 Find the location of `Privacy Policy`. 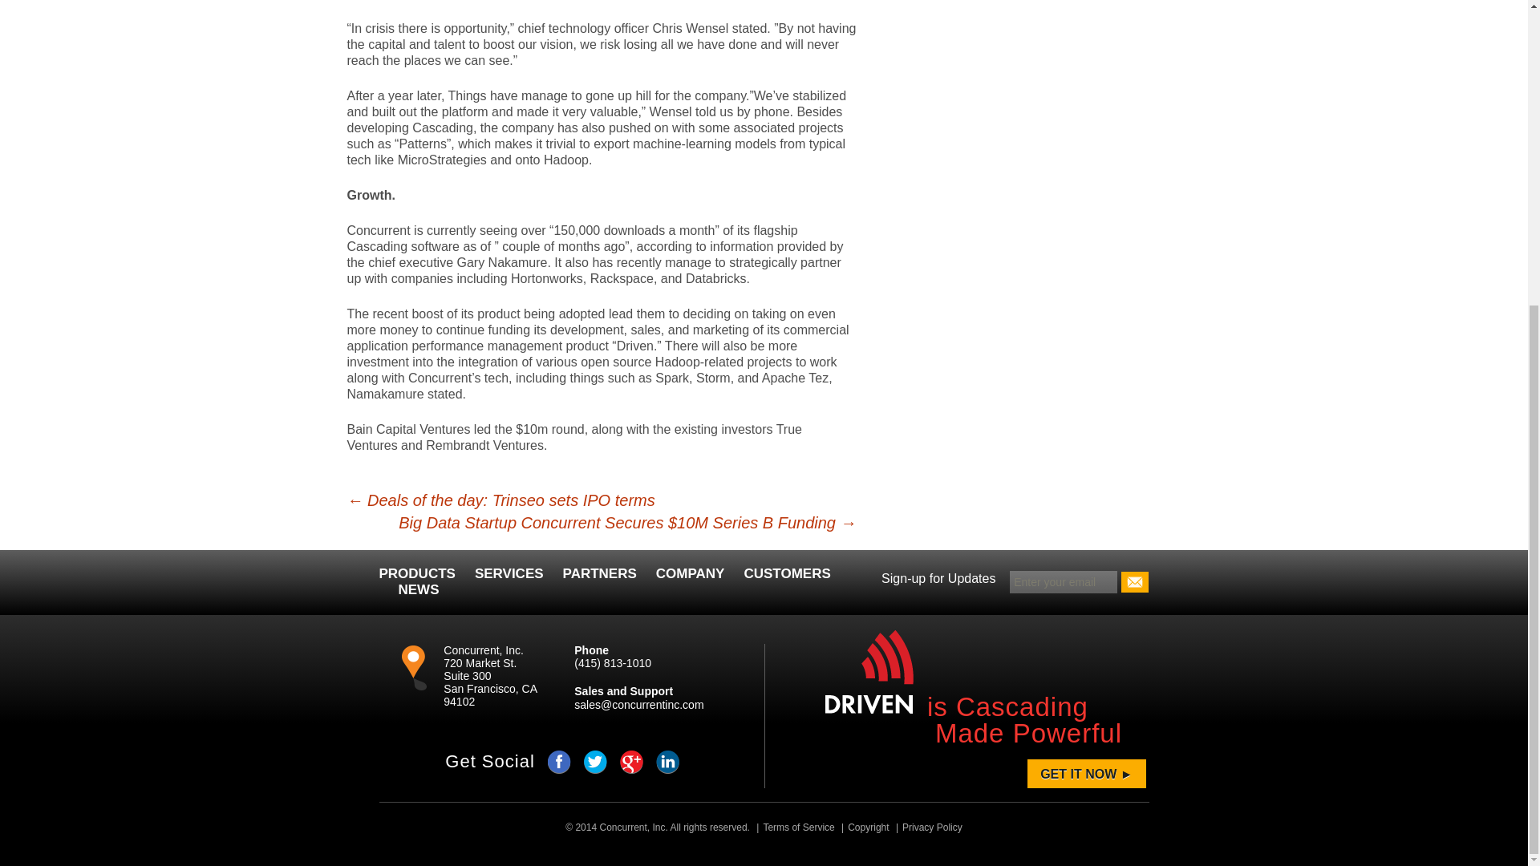

Privacy Policy is located at coordinates (927, 827).